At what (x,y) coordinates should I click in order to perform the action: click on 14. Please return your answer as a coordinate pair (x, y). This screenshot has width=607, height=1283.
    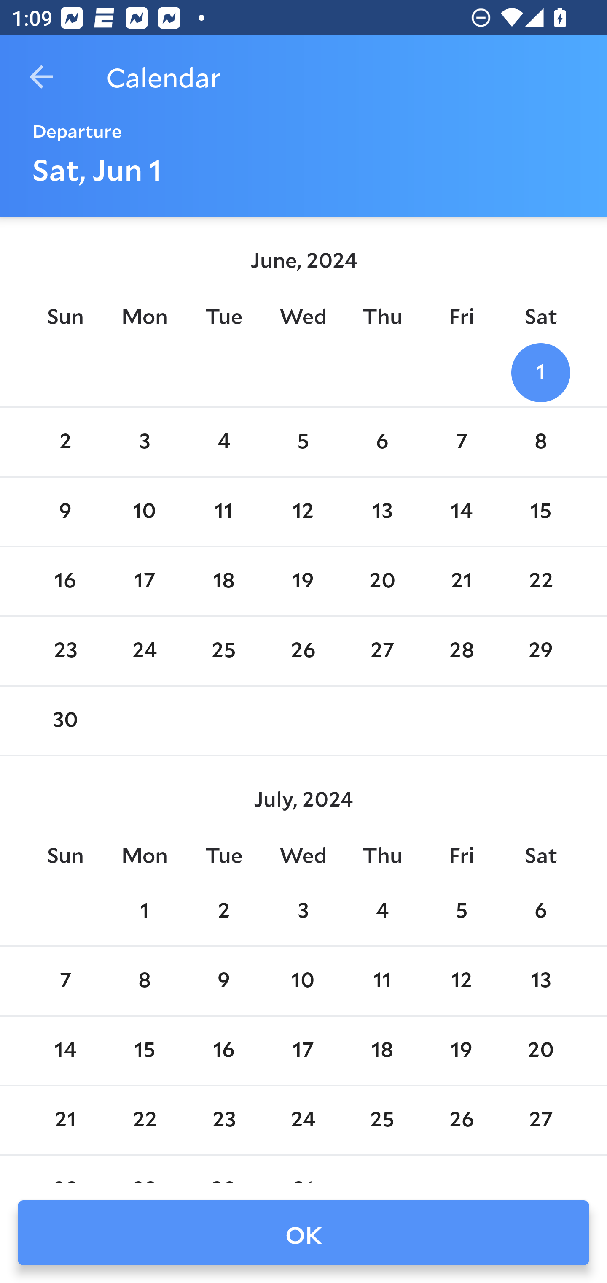
    Looking at the image, I should click on (461, 512).